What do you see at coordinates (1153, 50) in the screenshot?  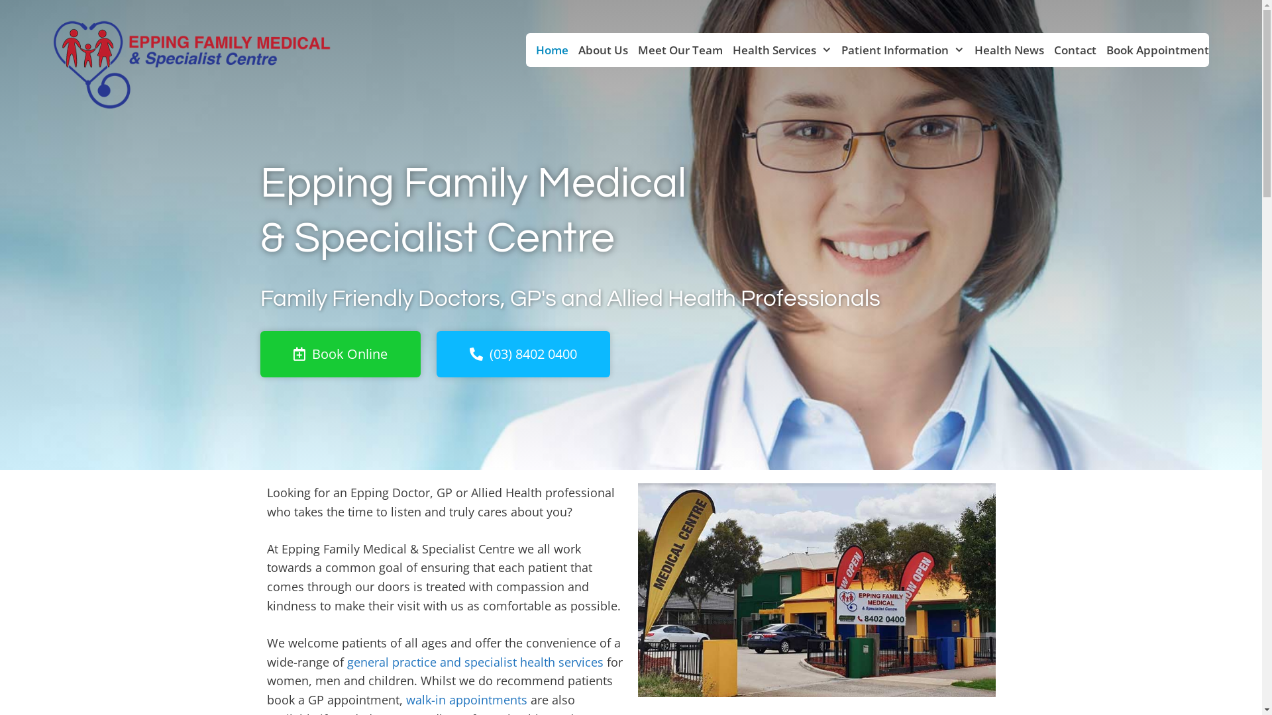 I see `Book Appointment` at bounding box center [1153, 50].